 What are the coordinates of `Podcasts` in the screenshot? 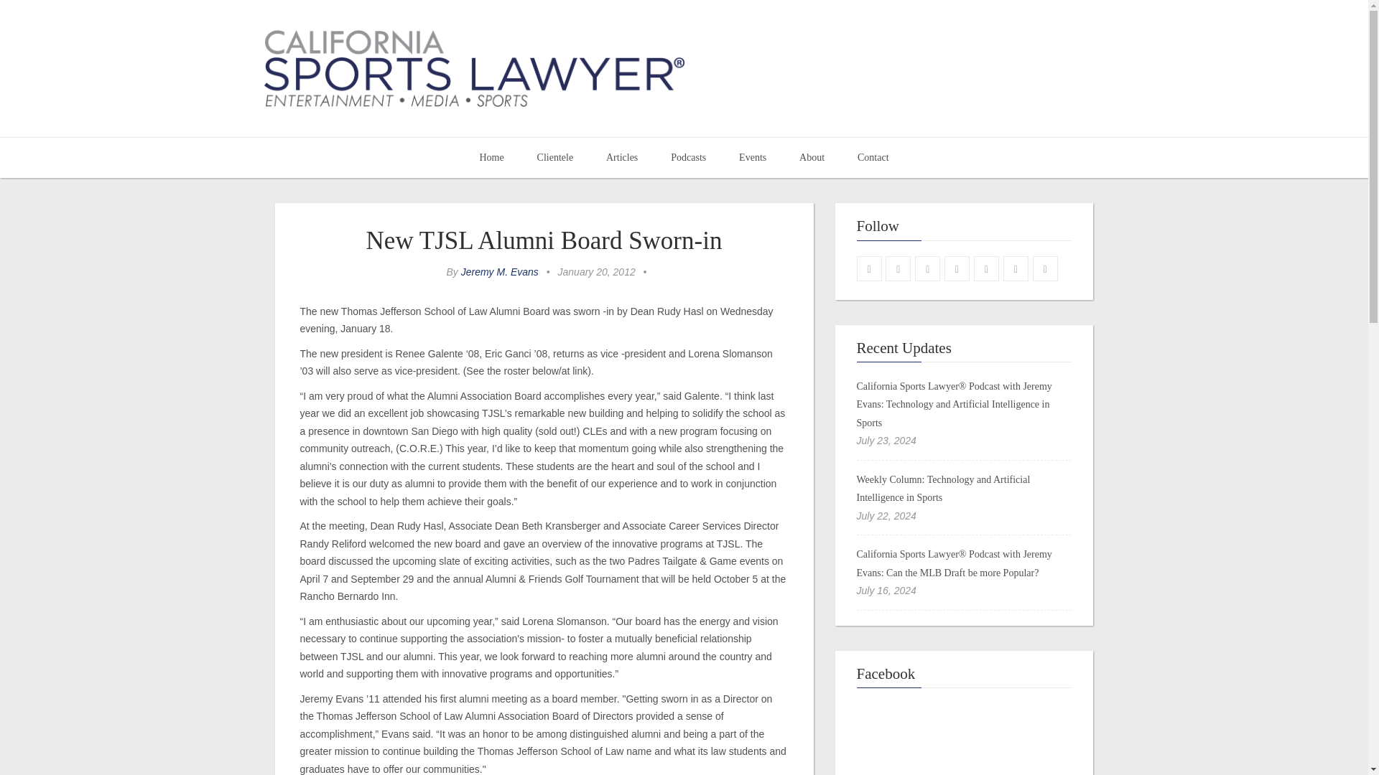 It's located at (688, 158).